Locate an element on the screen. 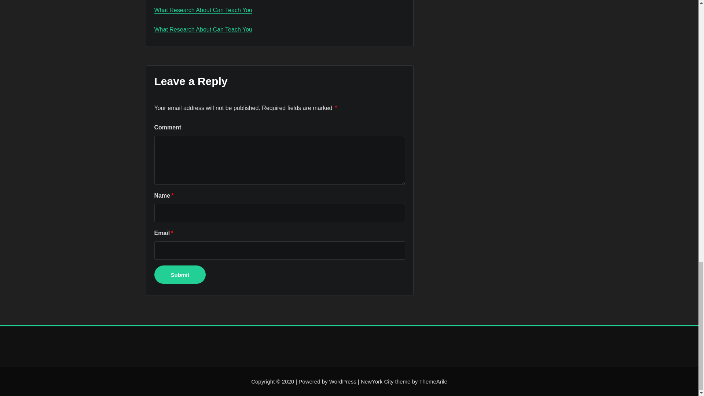 Image resolution: width=704 pixels, height=396 pixels. Submit is located at coordinates (180, 274).